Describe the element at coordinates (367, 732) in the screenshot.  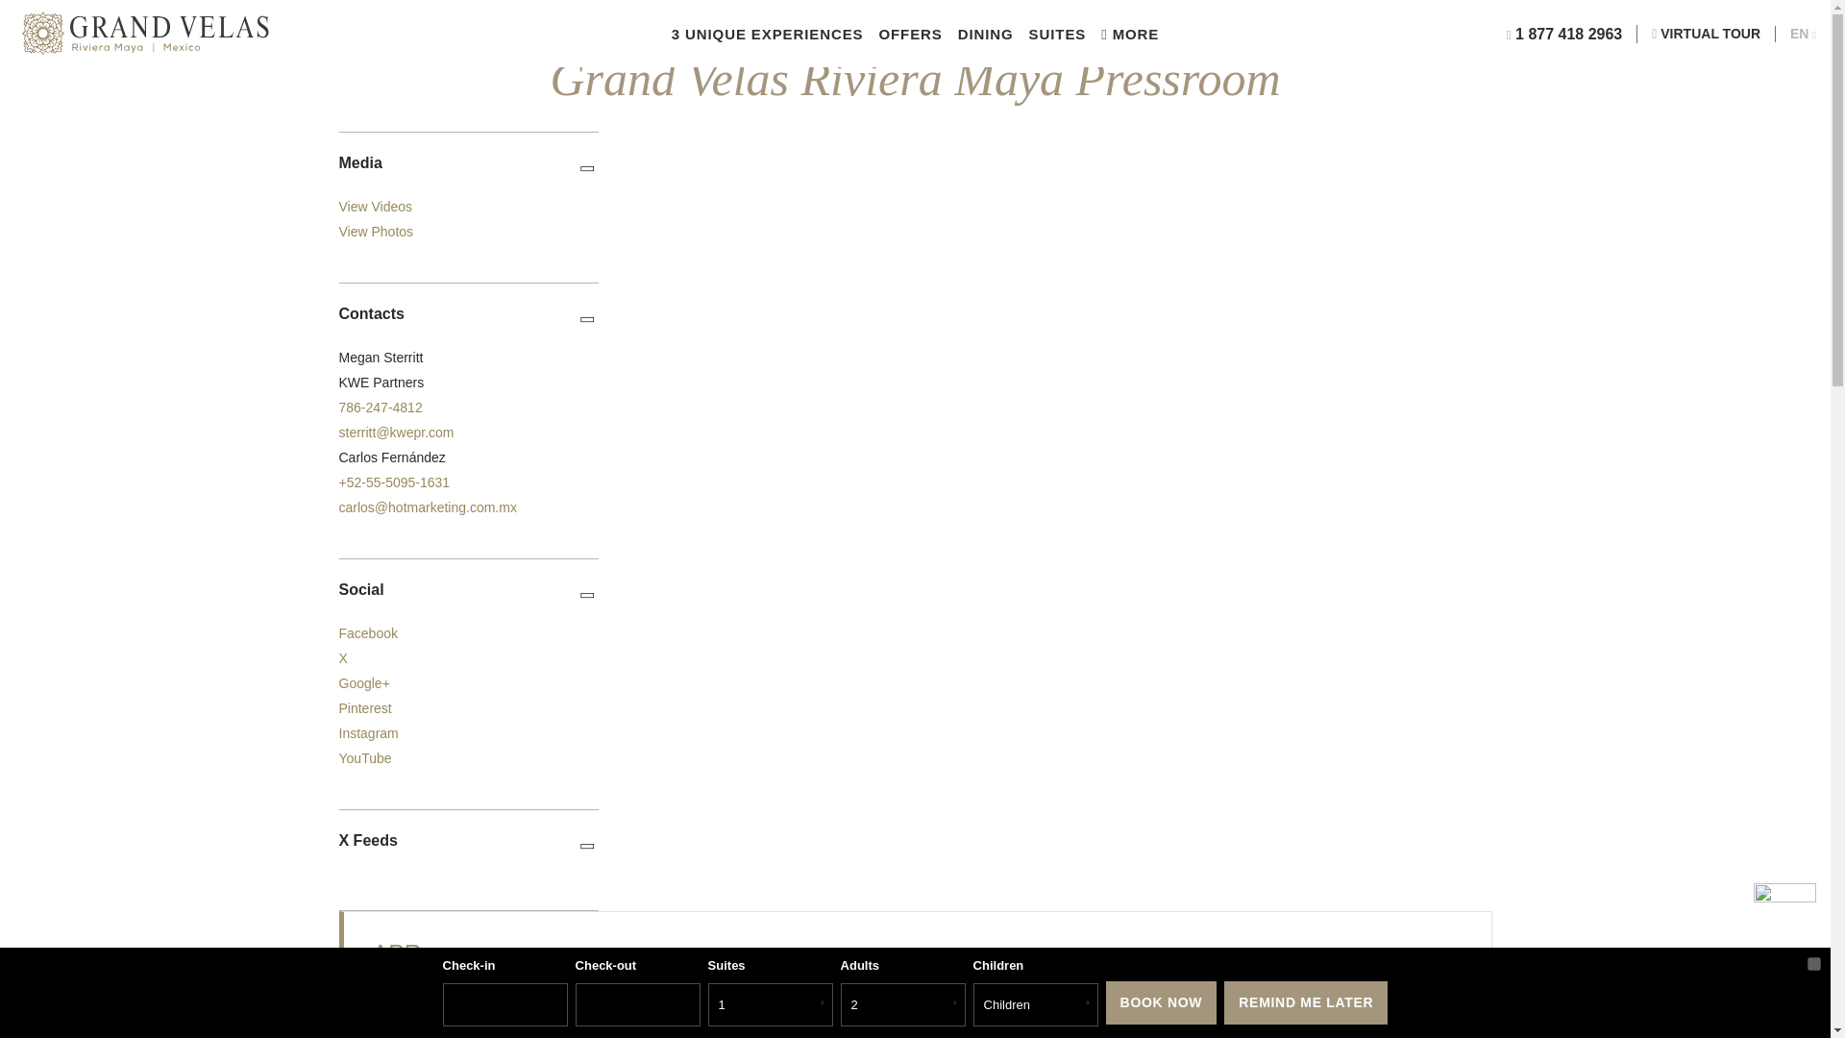
I see `Instagram` at that location.